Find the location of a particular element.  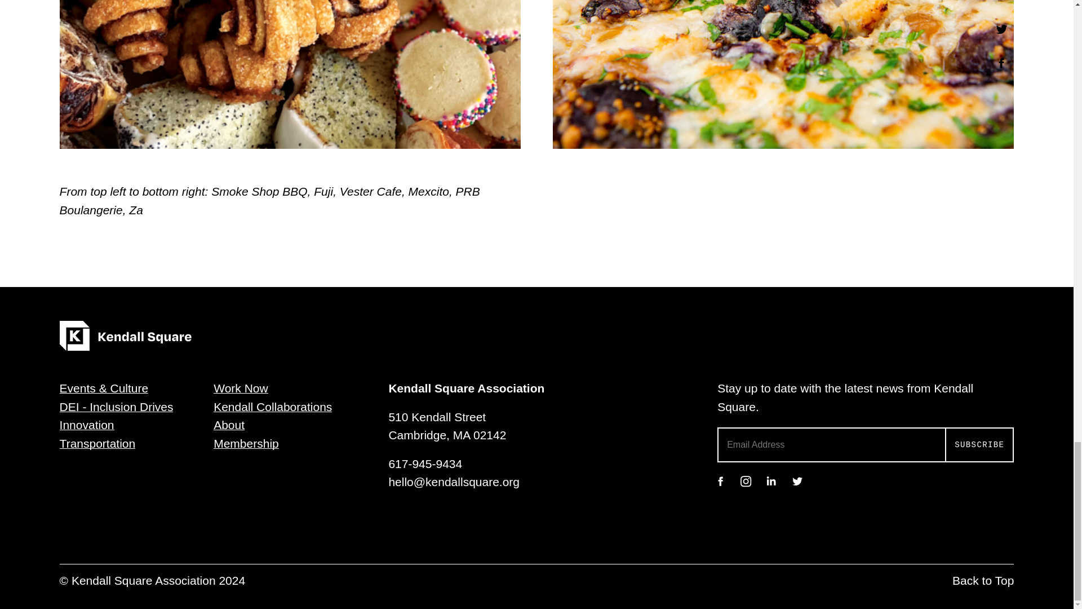

DEI - Inclusion Drives Innovation is located at coordinates (116, 416).